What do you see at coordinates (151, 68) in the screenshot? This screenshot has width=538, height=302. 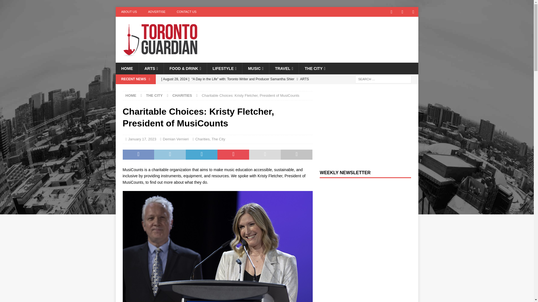 I see `ARTS` at bounding box center [151, 68].